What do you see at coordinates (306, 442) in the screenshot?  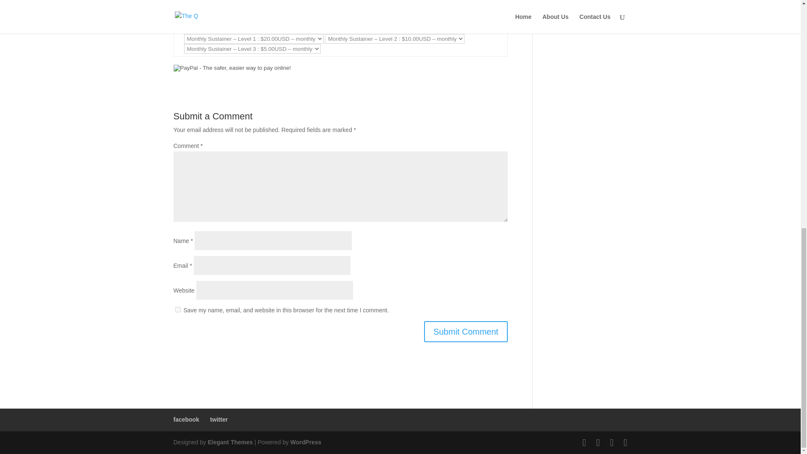 I see `WordPress` at bounding box center [306, 442].